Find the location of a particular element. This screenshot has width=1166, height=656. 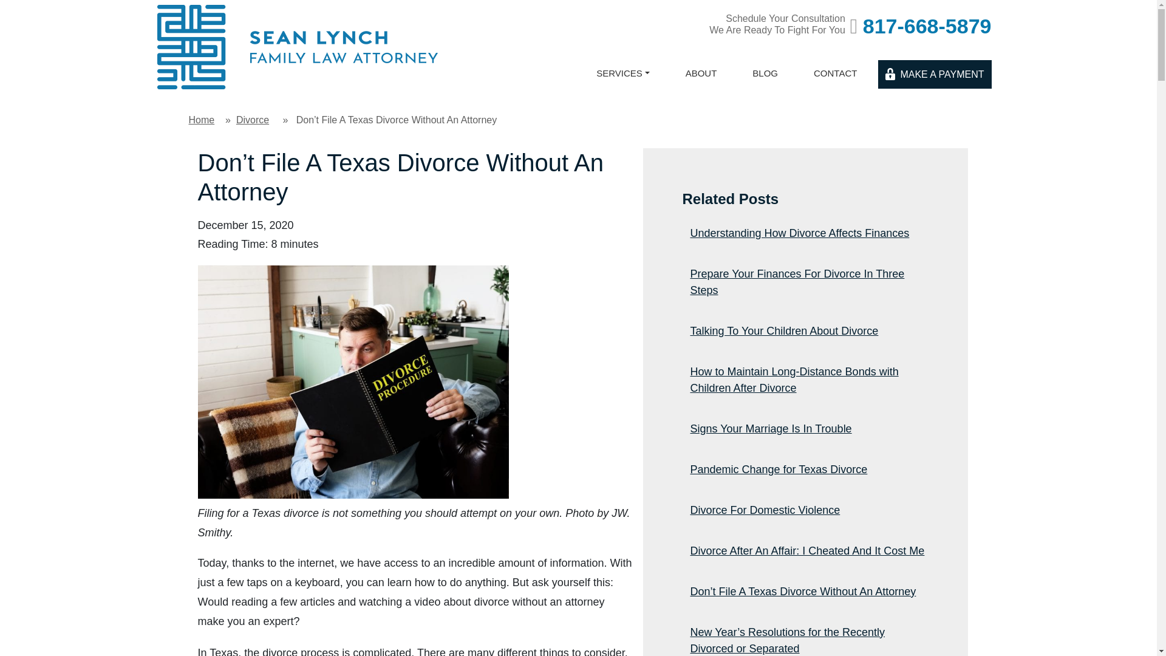

SERVICES is located at coordinates (622, 81).